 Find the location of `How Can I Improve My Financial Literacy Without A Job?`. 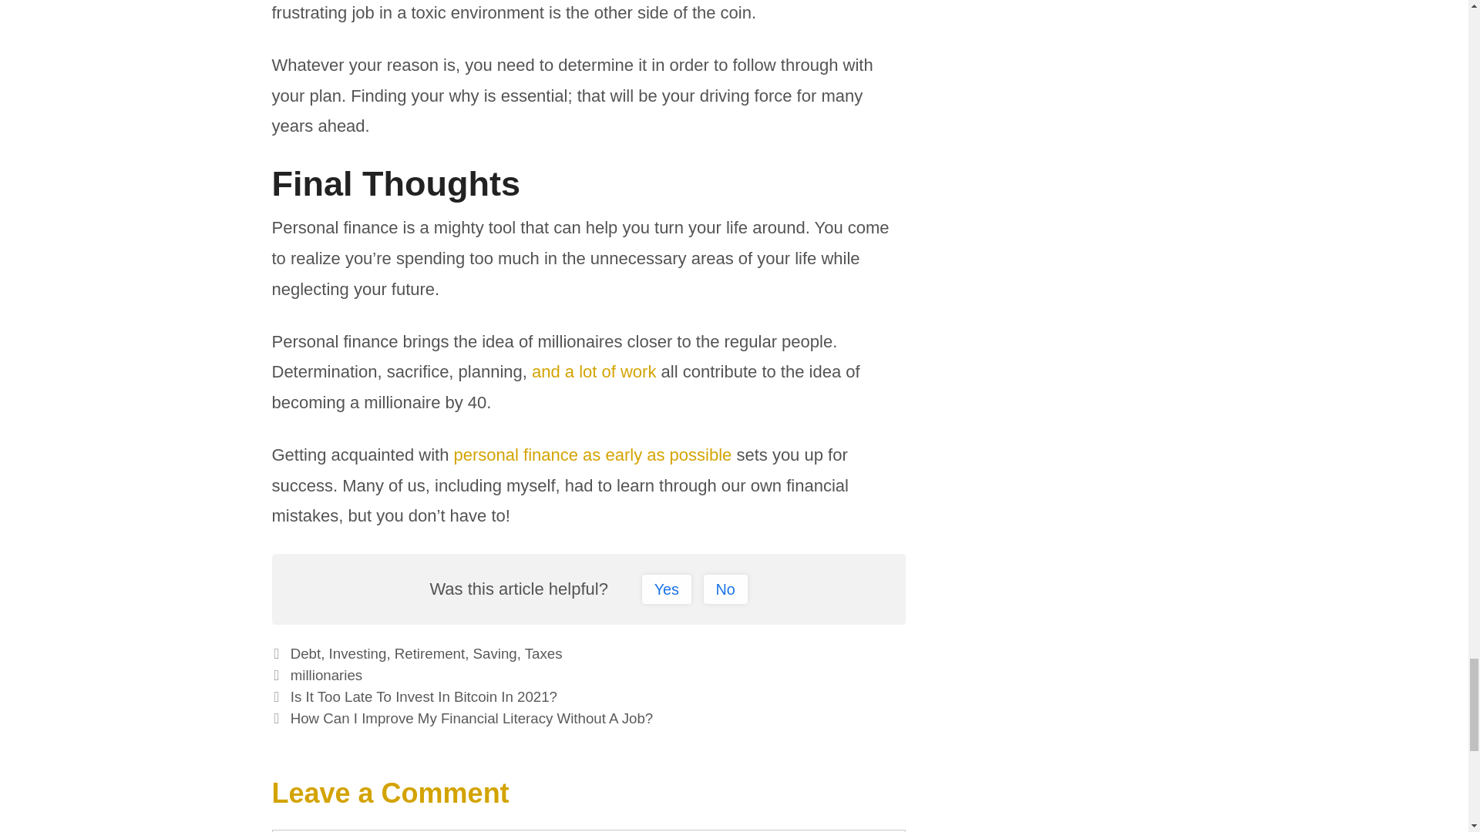

How Can I Improve My Financial Literacy Without A Job? is located at coordinates (472, 718).